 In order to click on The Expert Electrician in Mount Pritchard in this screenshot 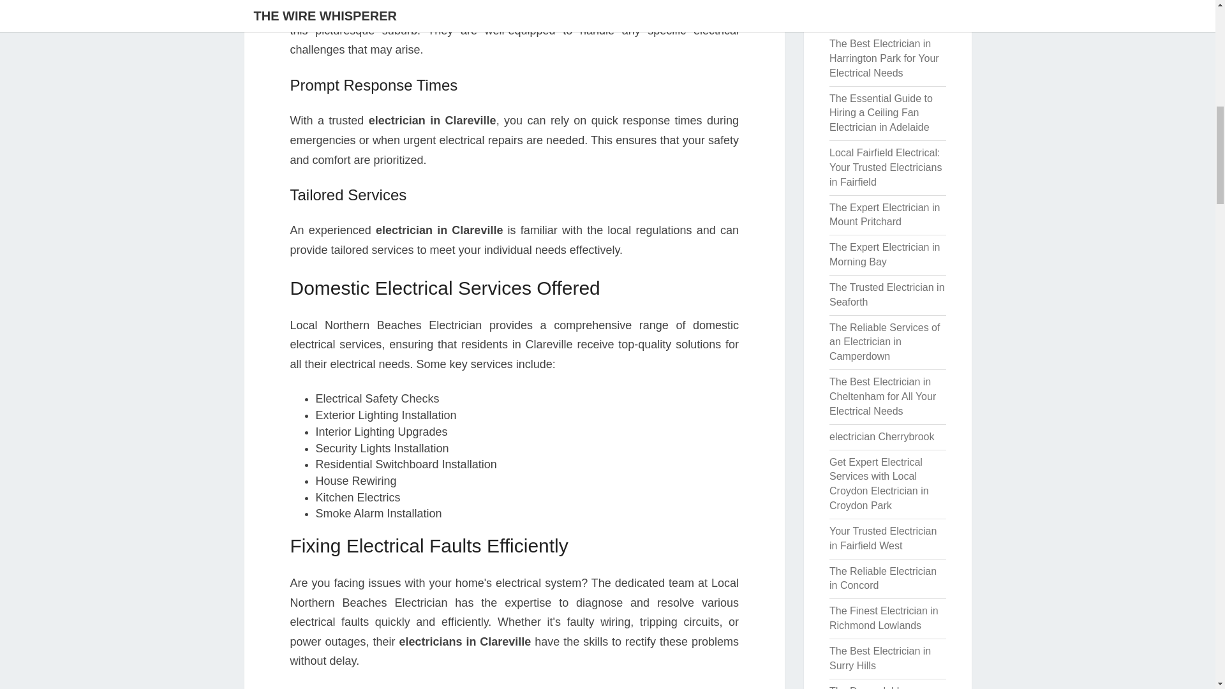, I will do `click(884, 215)`.